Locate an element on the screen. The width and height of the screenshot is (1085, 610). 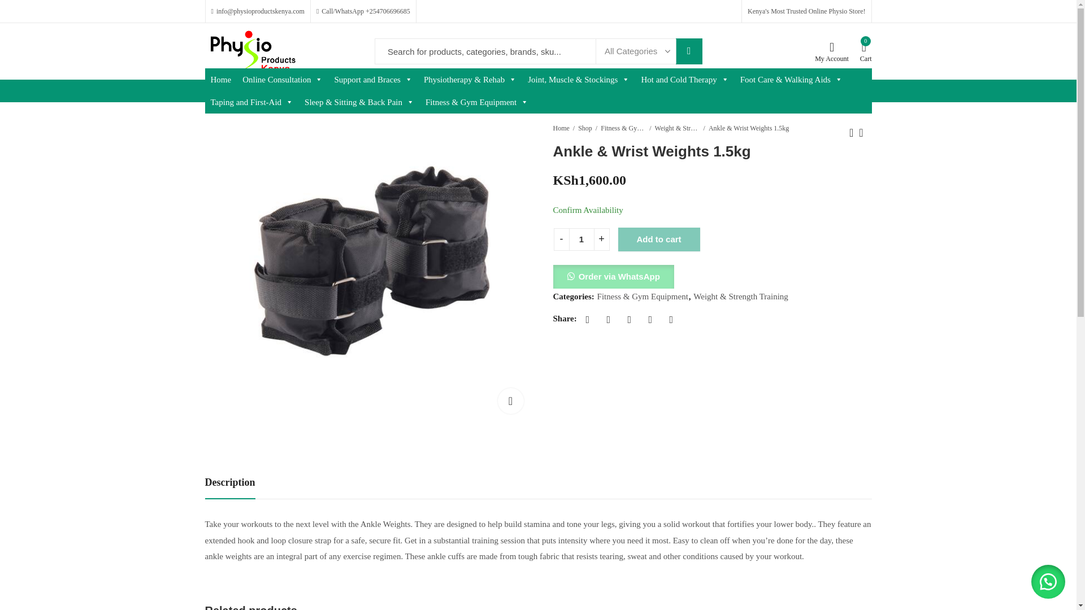
- is located at coordinates (561, 239).